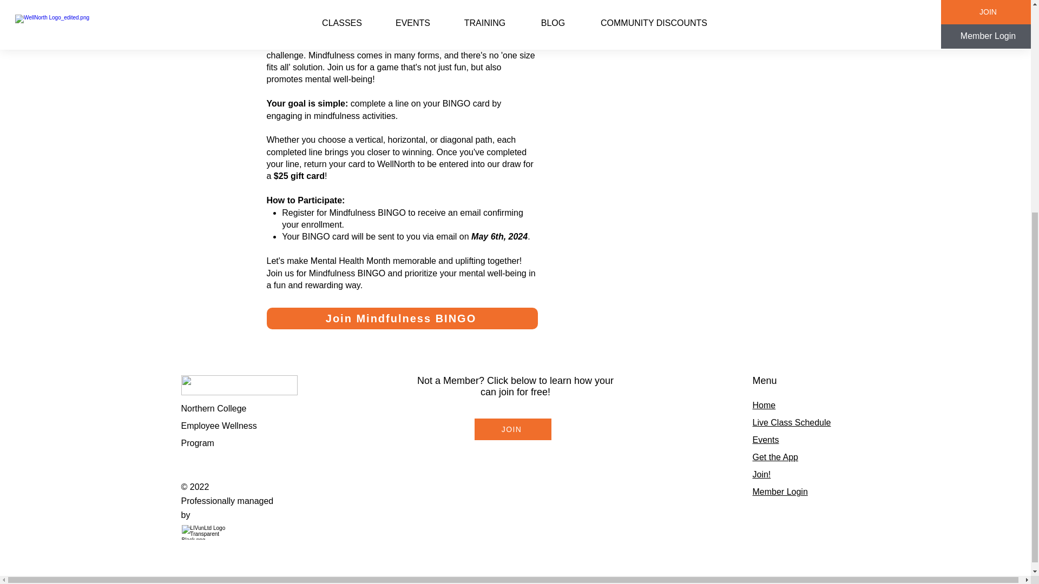  What do you see at coordinates (512, 429) in the screenshot?
I see `JOIN` at bounding box center [512, 429].